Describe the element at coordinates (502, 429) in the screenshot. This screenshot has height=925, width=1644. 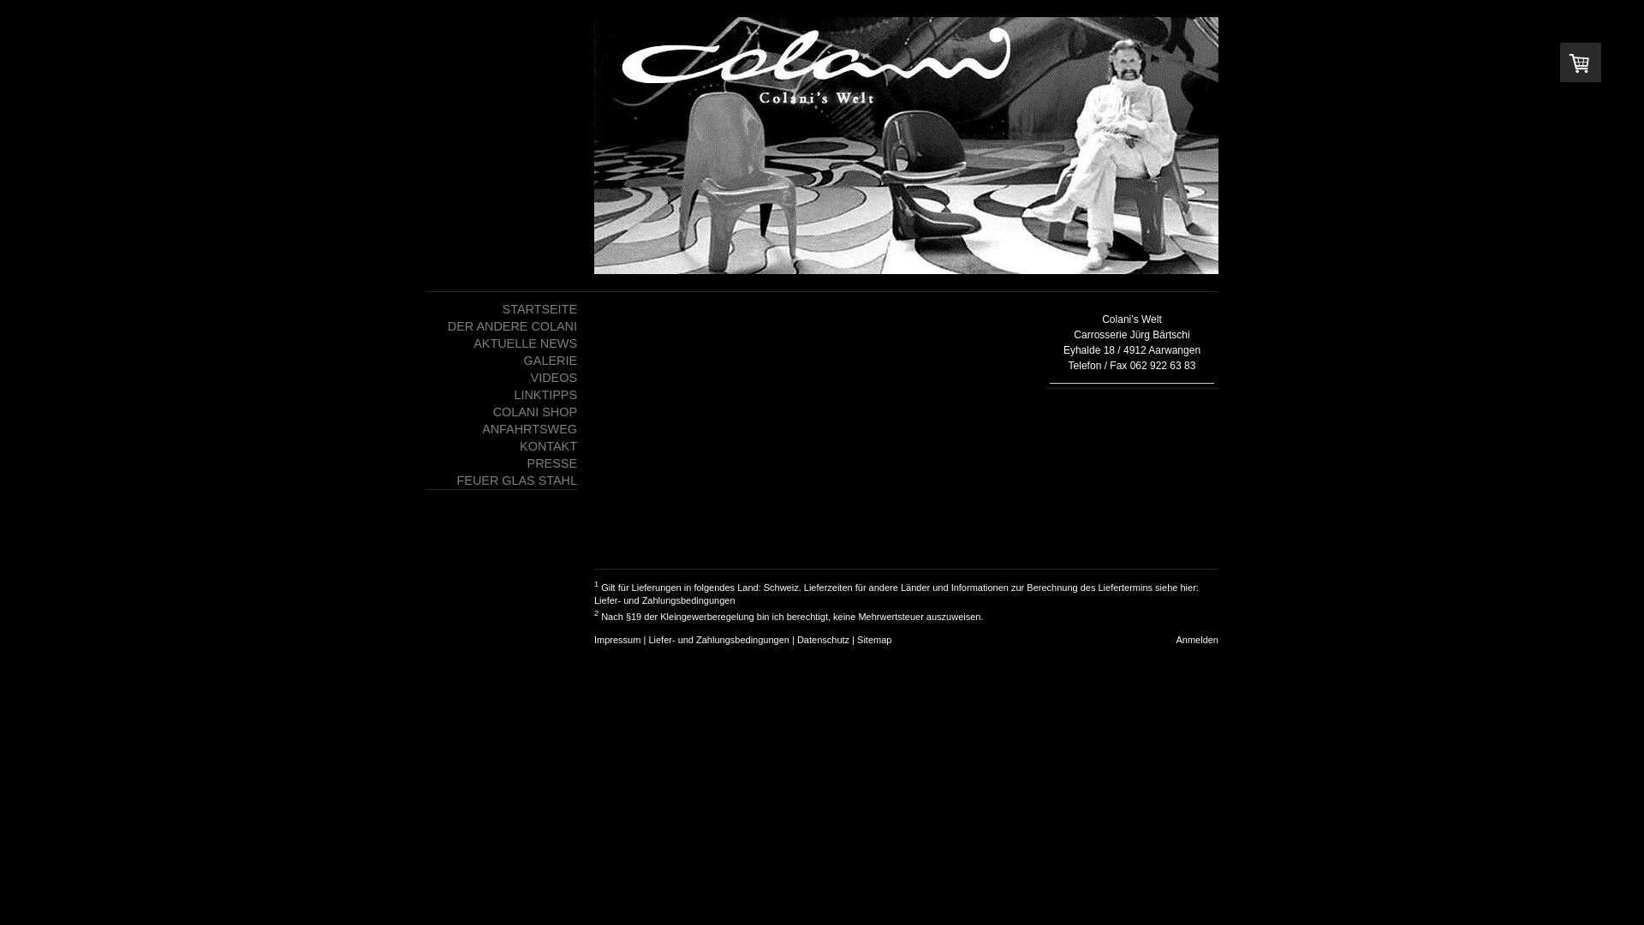
I see `ANFAHRTSWEG` at that location.